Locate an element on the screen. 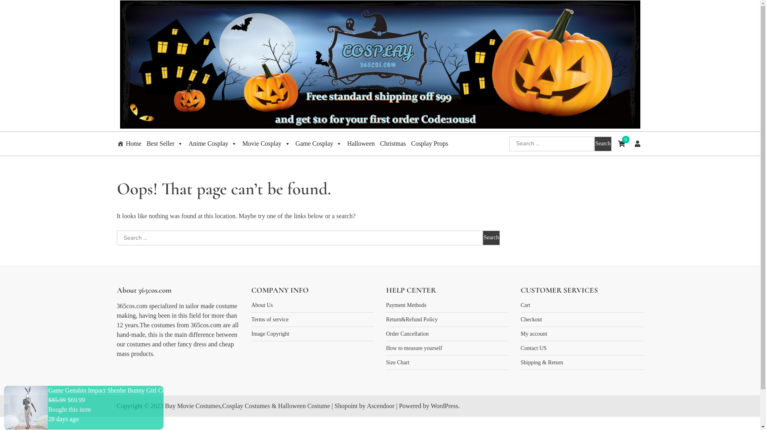 This screenshot has width=766, height=430. Best Seller is located at coordinates (165, 144).